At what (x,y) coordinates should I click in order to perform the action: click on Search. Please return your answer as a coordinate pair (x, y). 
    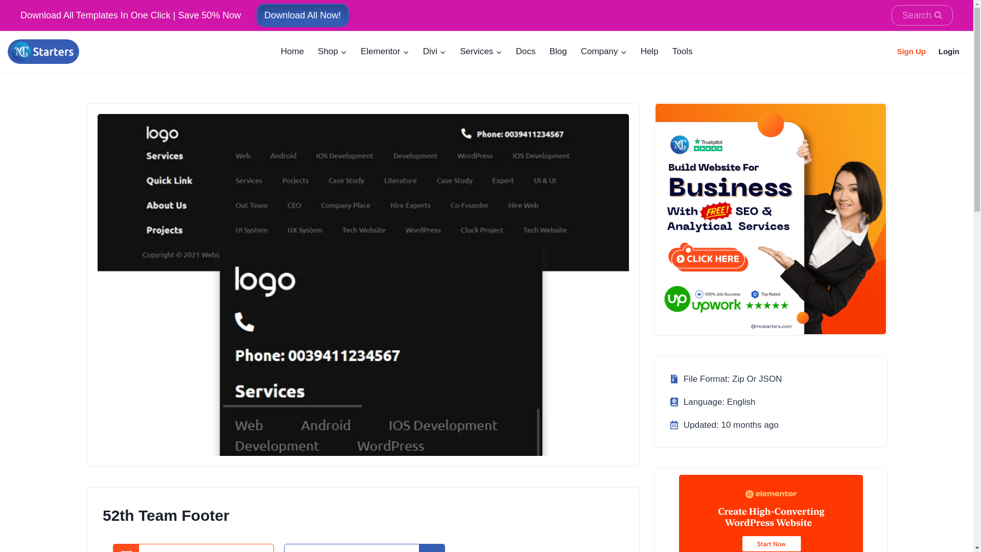
    Looking at the image, I should click on (922, 15).